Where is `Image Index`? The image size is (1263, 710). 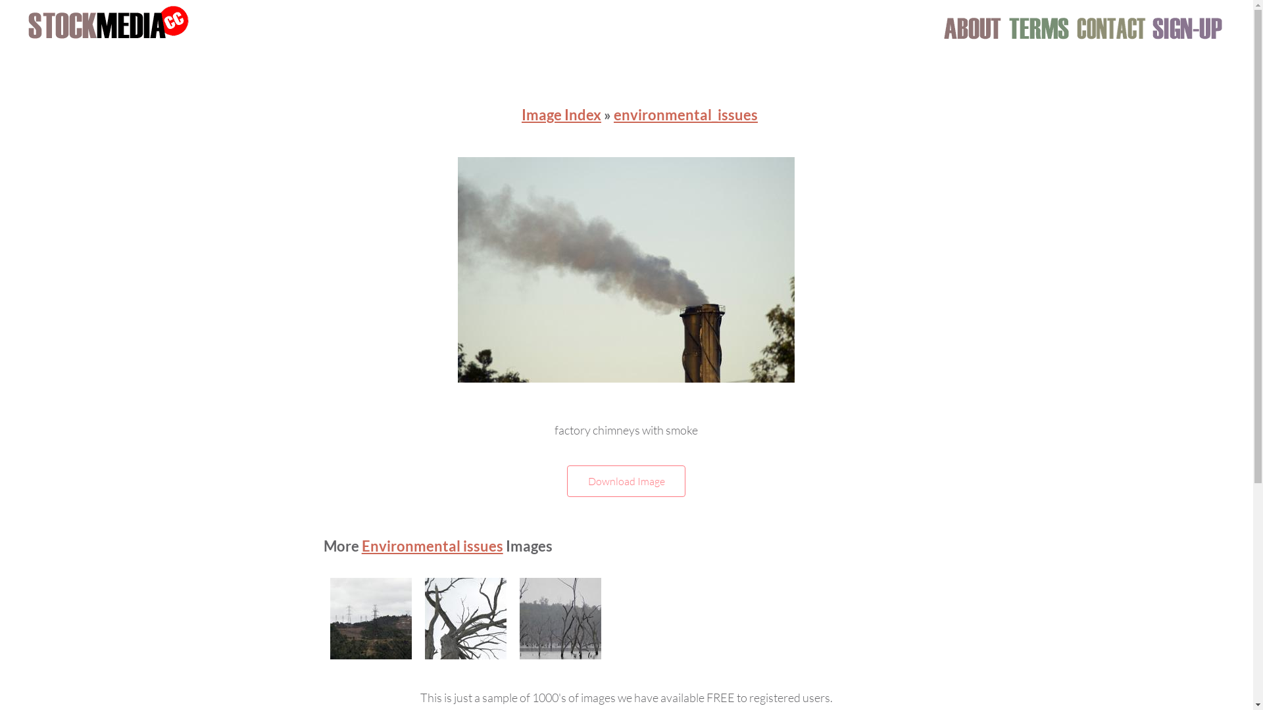
Image Index is located at coordinates (562, 114).